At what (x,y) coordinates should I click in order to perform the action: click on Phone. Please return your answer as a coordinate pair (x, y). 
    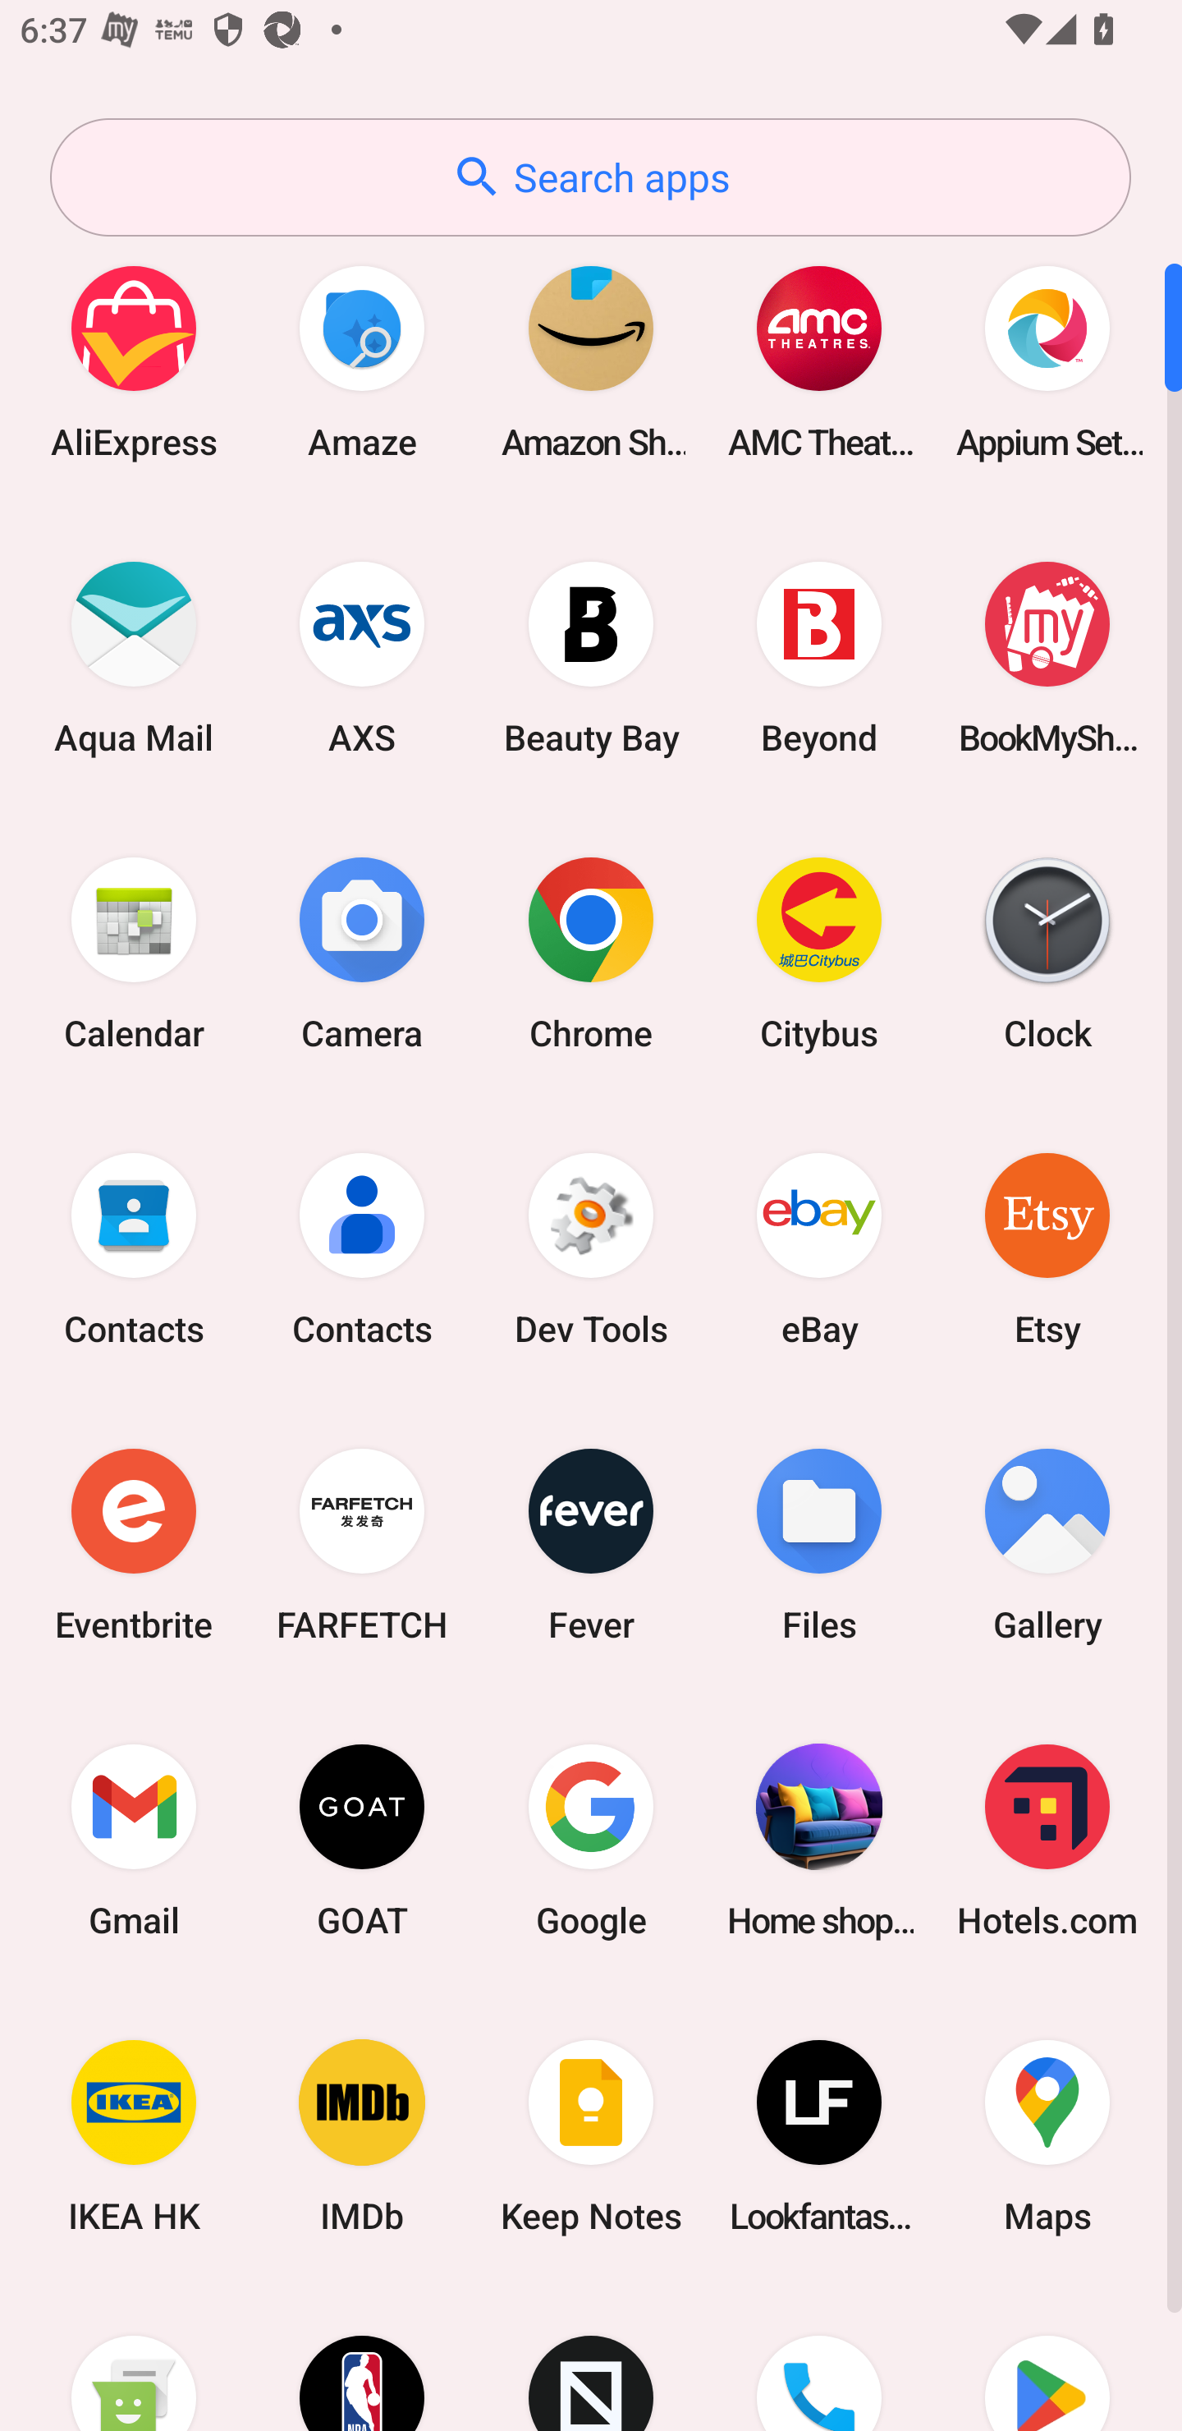
    Looking at the image, I should click on (819, 2358).